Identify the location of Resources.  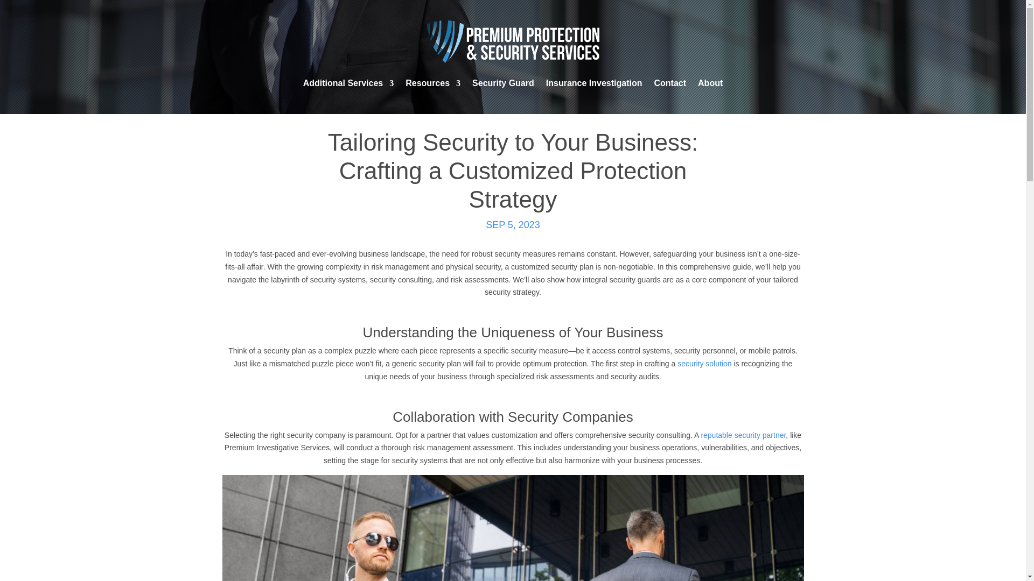
(432, 83).